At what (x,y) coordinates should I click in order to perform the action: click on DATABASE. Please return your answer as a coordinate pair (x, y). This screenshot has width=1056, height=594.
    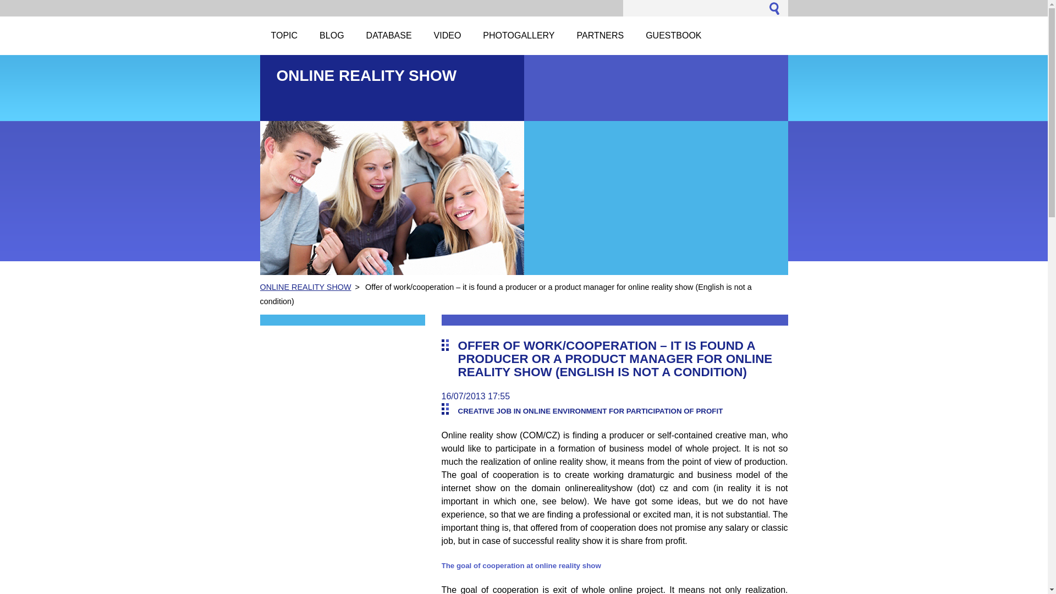
    Looking at the image, I should click on (389, 36).